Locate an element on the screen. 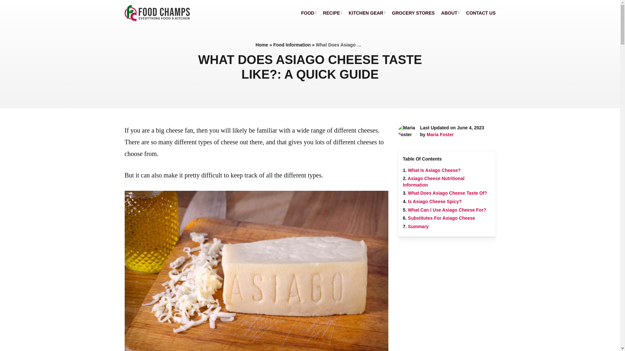  KITCHEN GEAR is located at coordinates (367, 13).